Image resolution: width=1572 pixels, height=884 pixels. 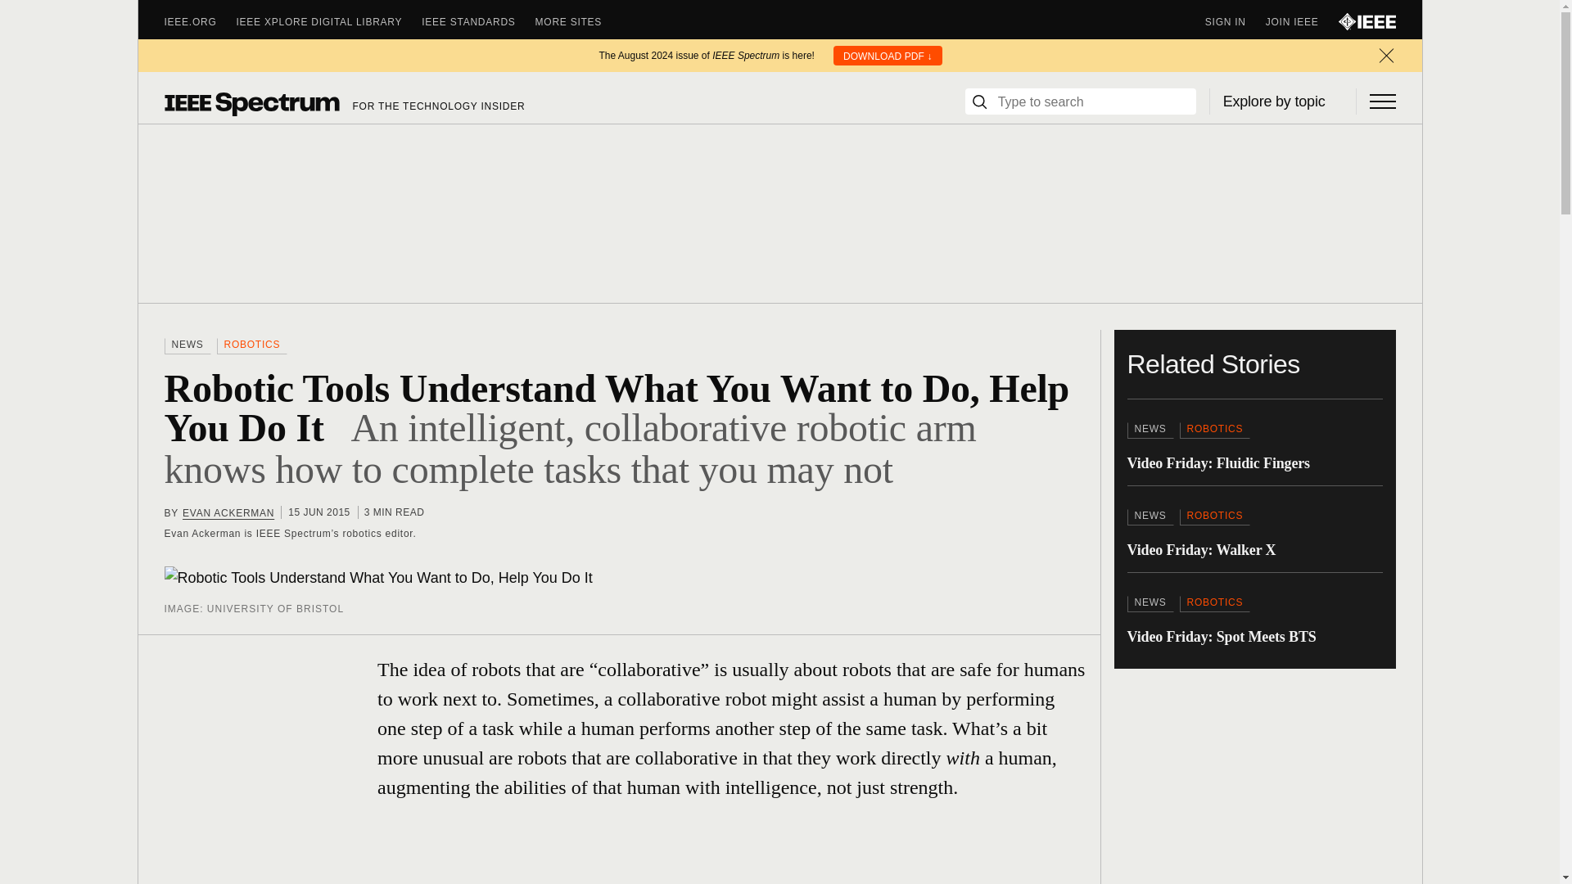 What do you see at coordinates (979, 101) in the screenshot?
I see `Search` at bounding box center [979, 101].